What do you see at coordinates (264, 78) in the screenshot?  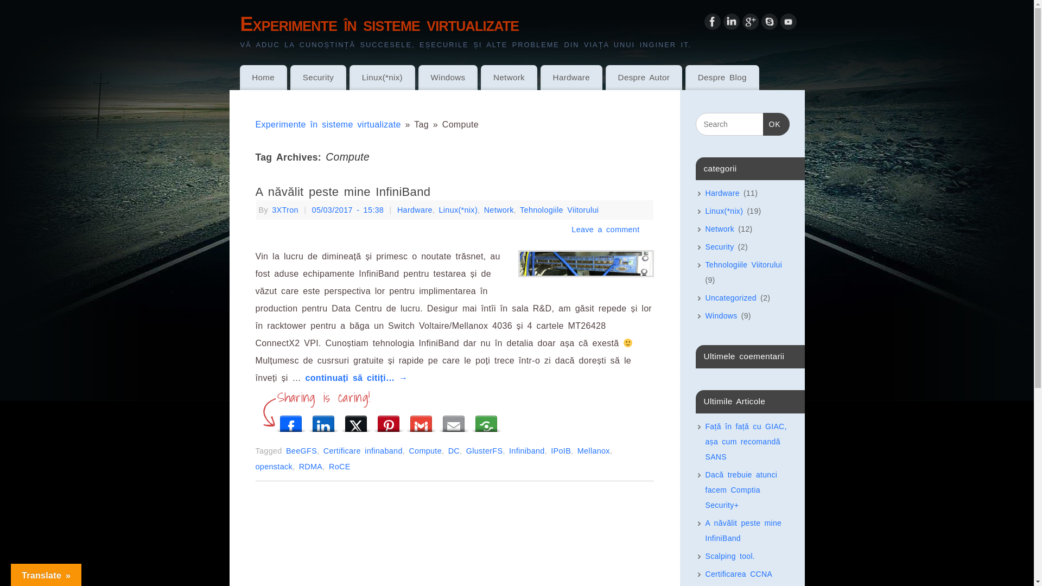 I see `Home` at bounding box center [264, 78].